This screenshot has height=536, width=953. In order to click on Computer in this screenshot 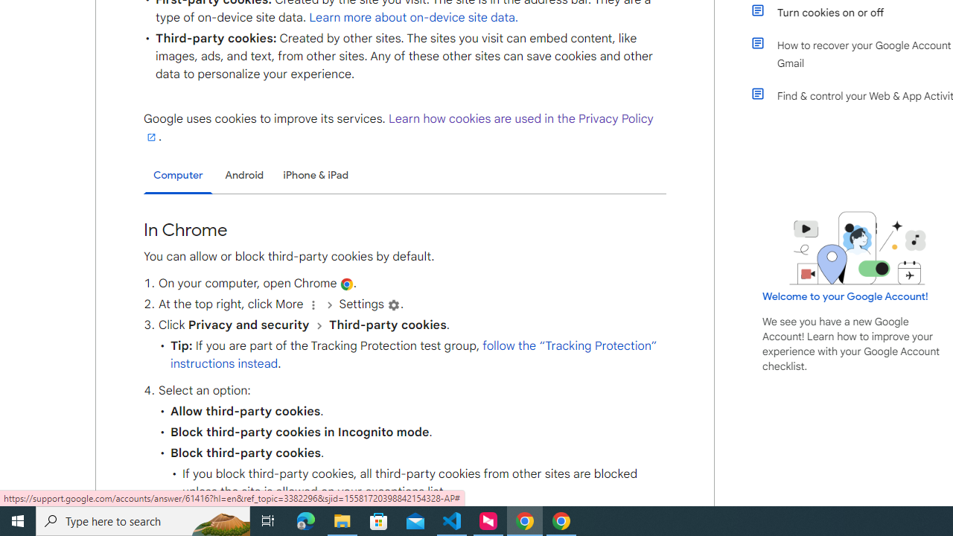, I will do `click(178, 176)`.